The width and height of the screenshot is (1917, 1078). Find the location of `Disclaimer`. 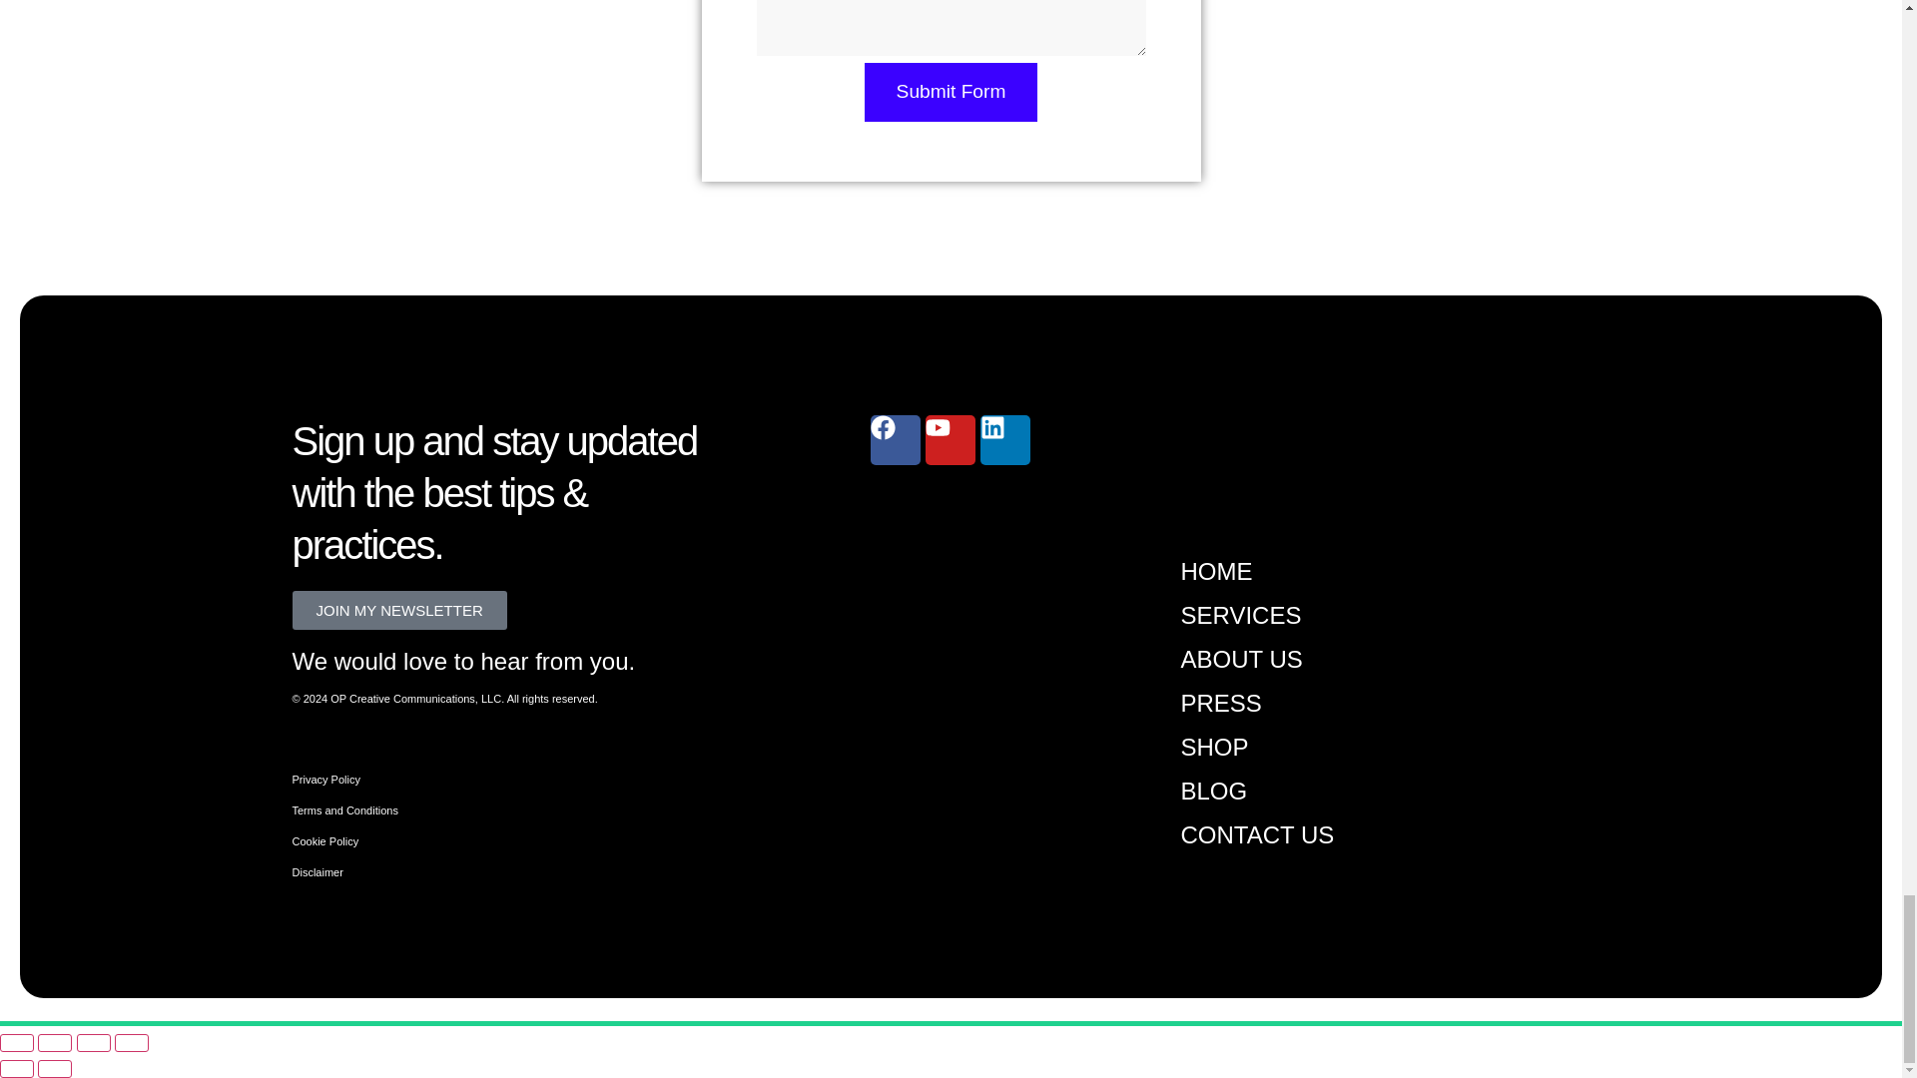

Disclaimer is located at coordinates (317, 872).